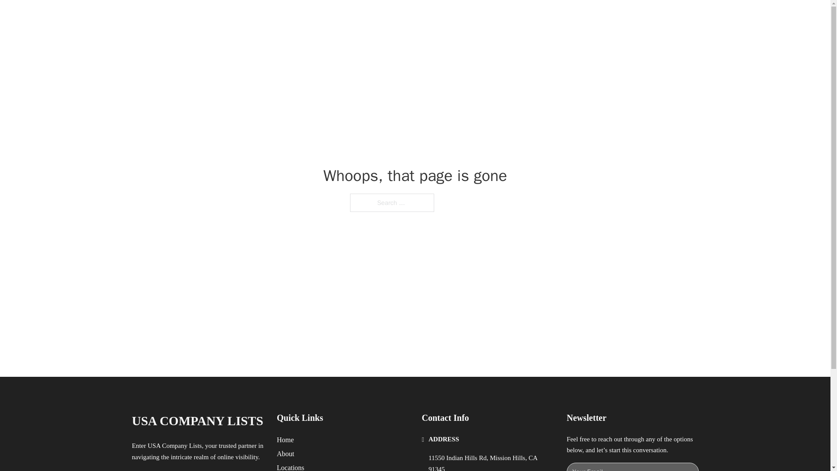 Image resolution: width=837 pixels, height=471 pixels. Describe the element at coordinates (528, 17) in the screenshot. I see `HOME` at that location.